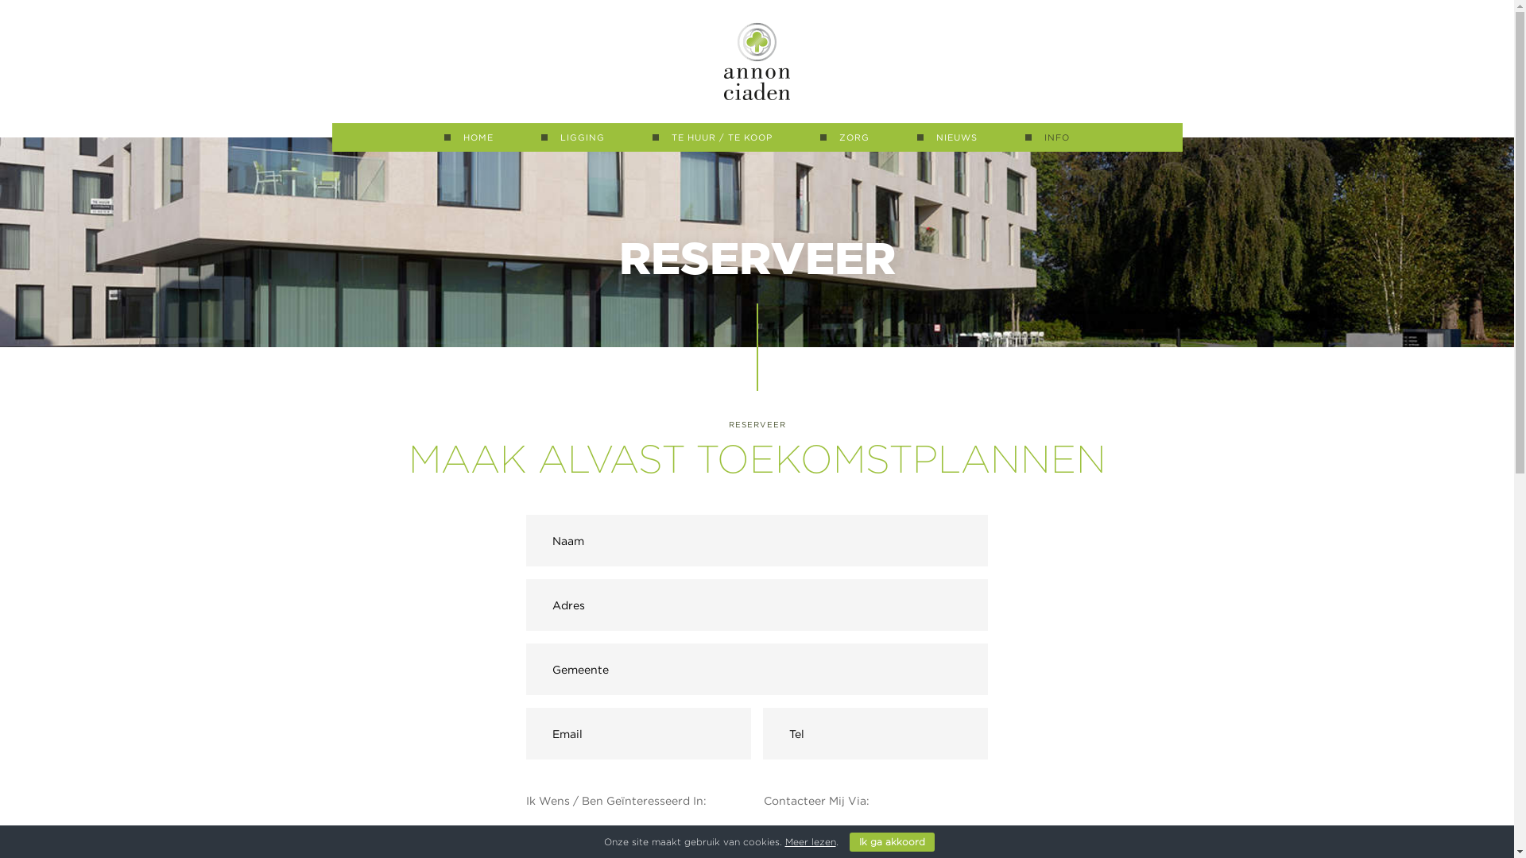 Image resolution: width=1526 pixels, height=858 pixels. Describe the element at coordinates (573, 137) in the screenshot. I see `LIGGING` at that location.